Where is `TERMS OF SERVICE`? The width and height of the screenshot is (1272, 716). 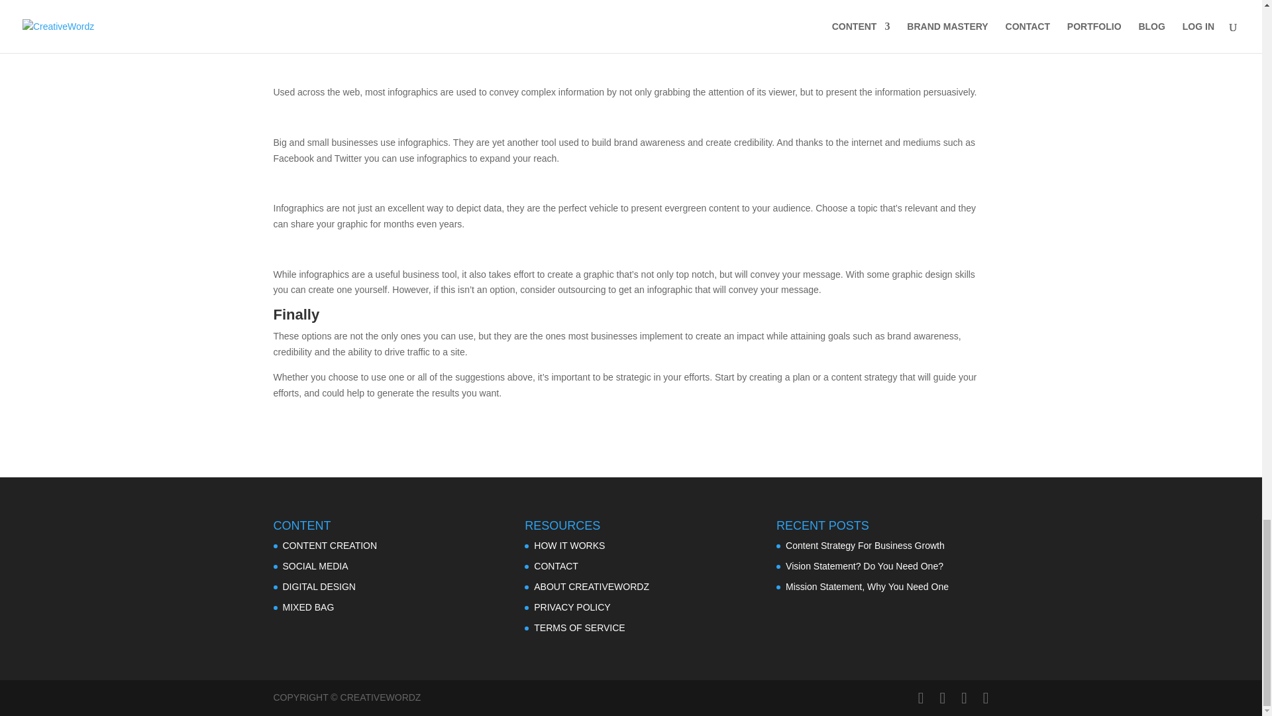 TERMS OF SERVICE is located at coordinates (579, 627).